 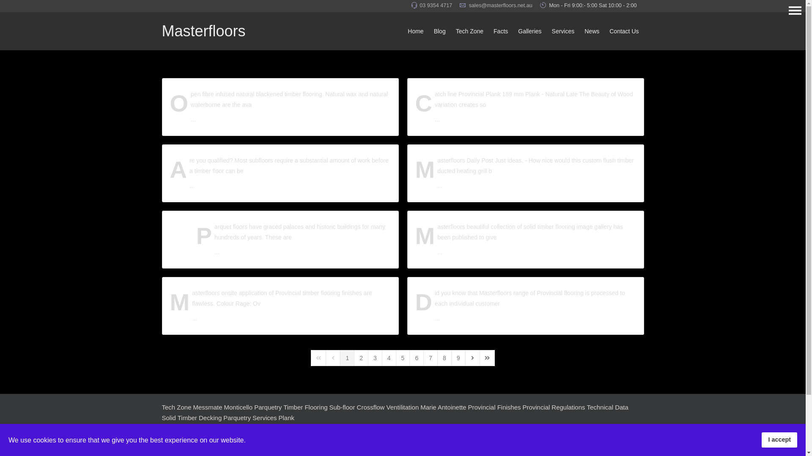 What do you see at coordinates (333, 358) in the screenshot?
I see `Previous Page` at bounding box center [333, 358].